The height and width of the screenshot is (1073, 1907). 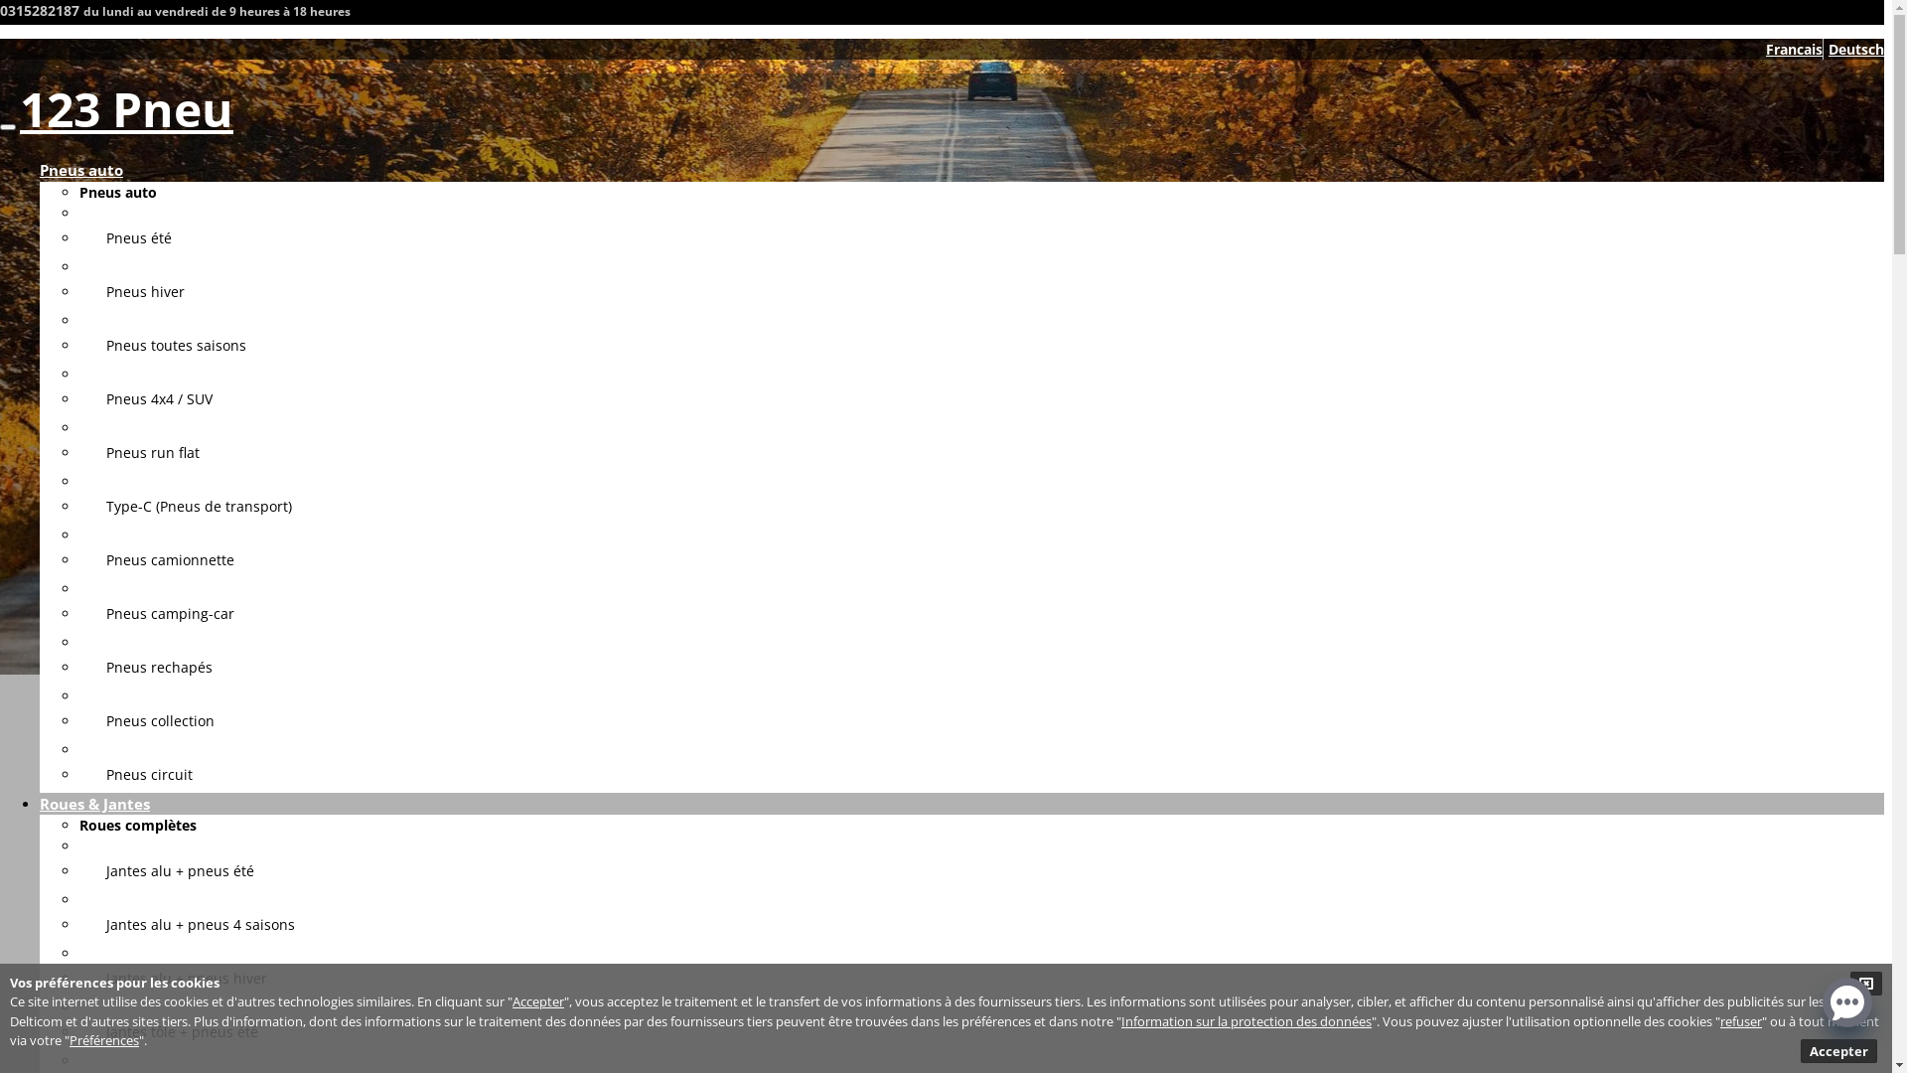 What do you see at coordinates (136, 774) in the screenshot?
I see `Pneus circuit` at bounding box center [136, 774].